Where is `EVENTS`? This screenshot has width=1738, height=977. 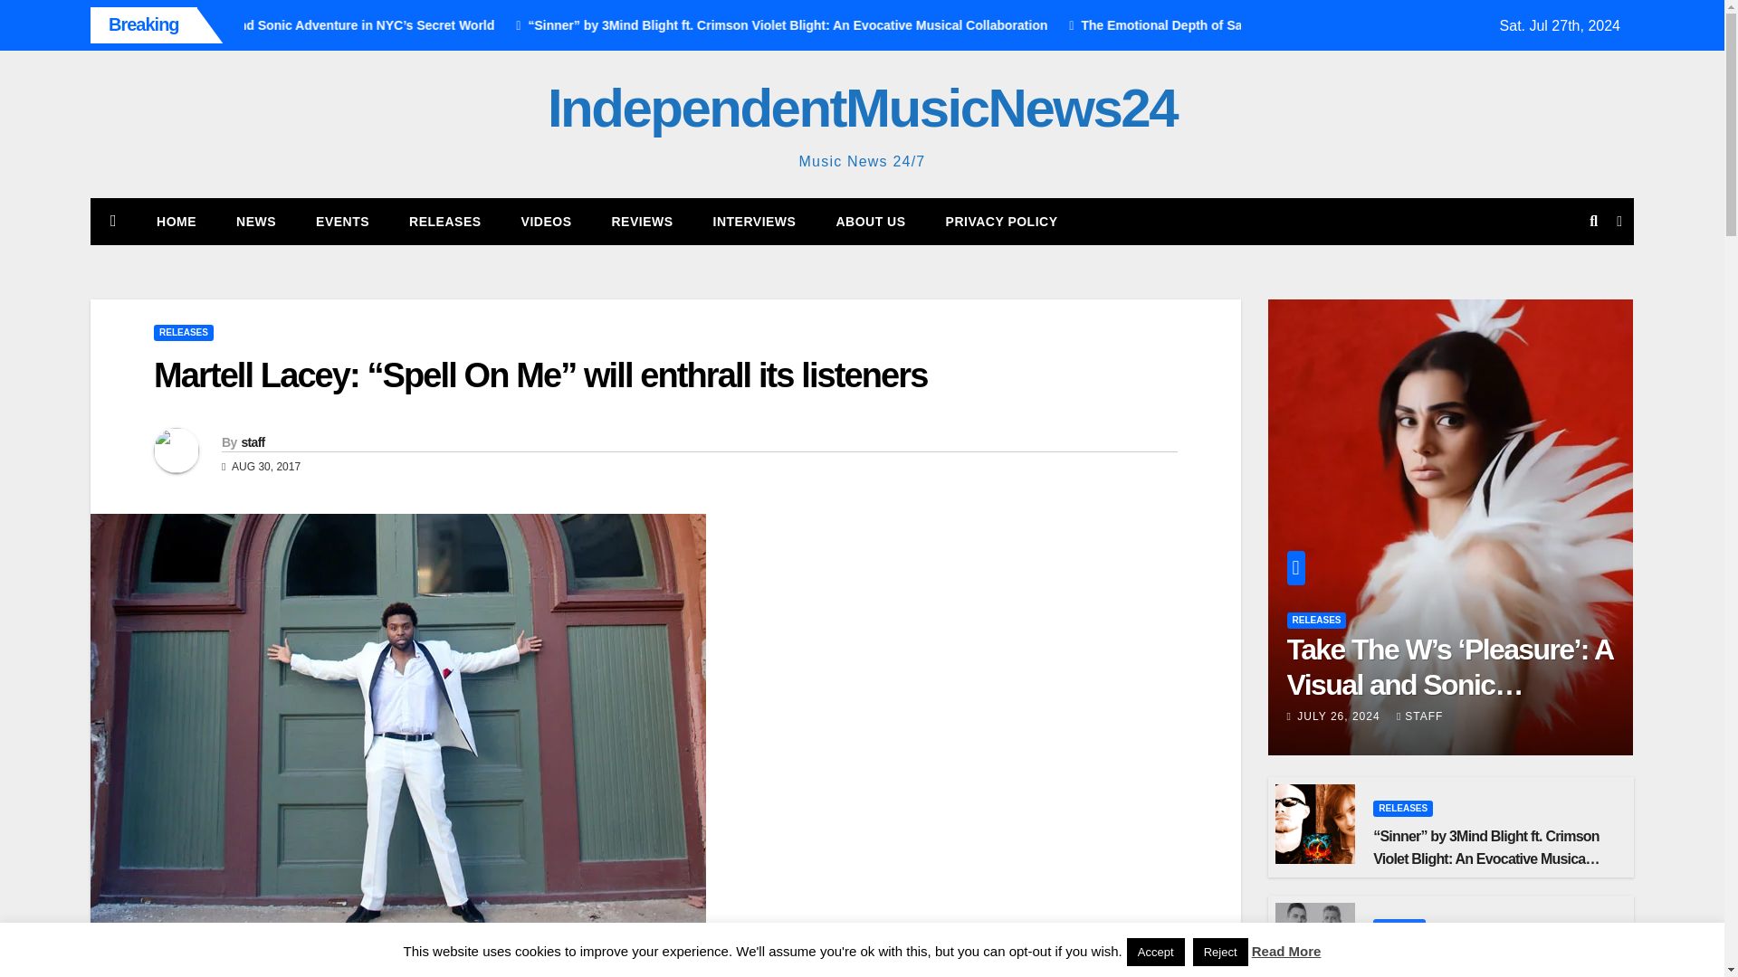
EVENTS is located at coordinates (342, 222).